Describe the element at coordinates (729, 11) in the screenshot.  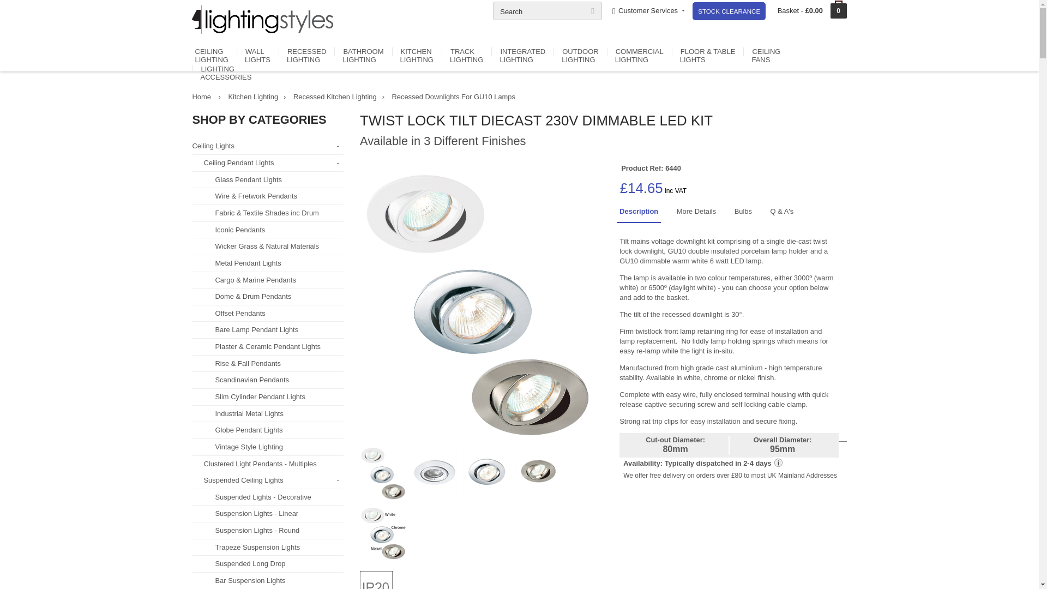
I see `Black Friday` at that location.